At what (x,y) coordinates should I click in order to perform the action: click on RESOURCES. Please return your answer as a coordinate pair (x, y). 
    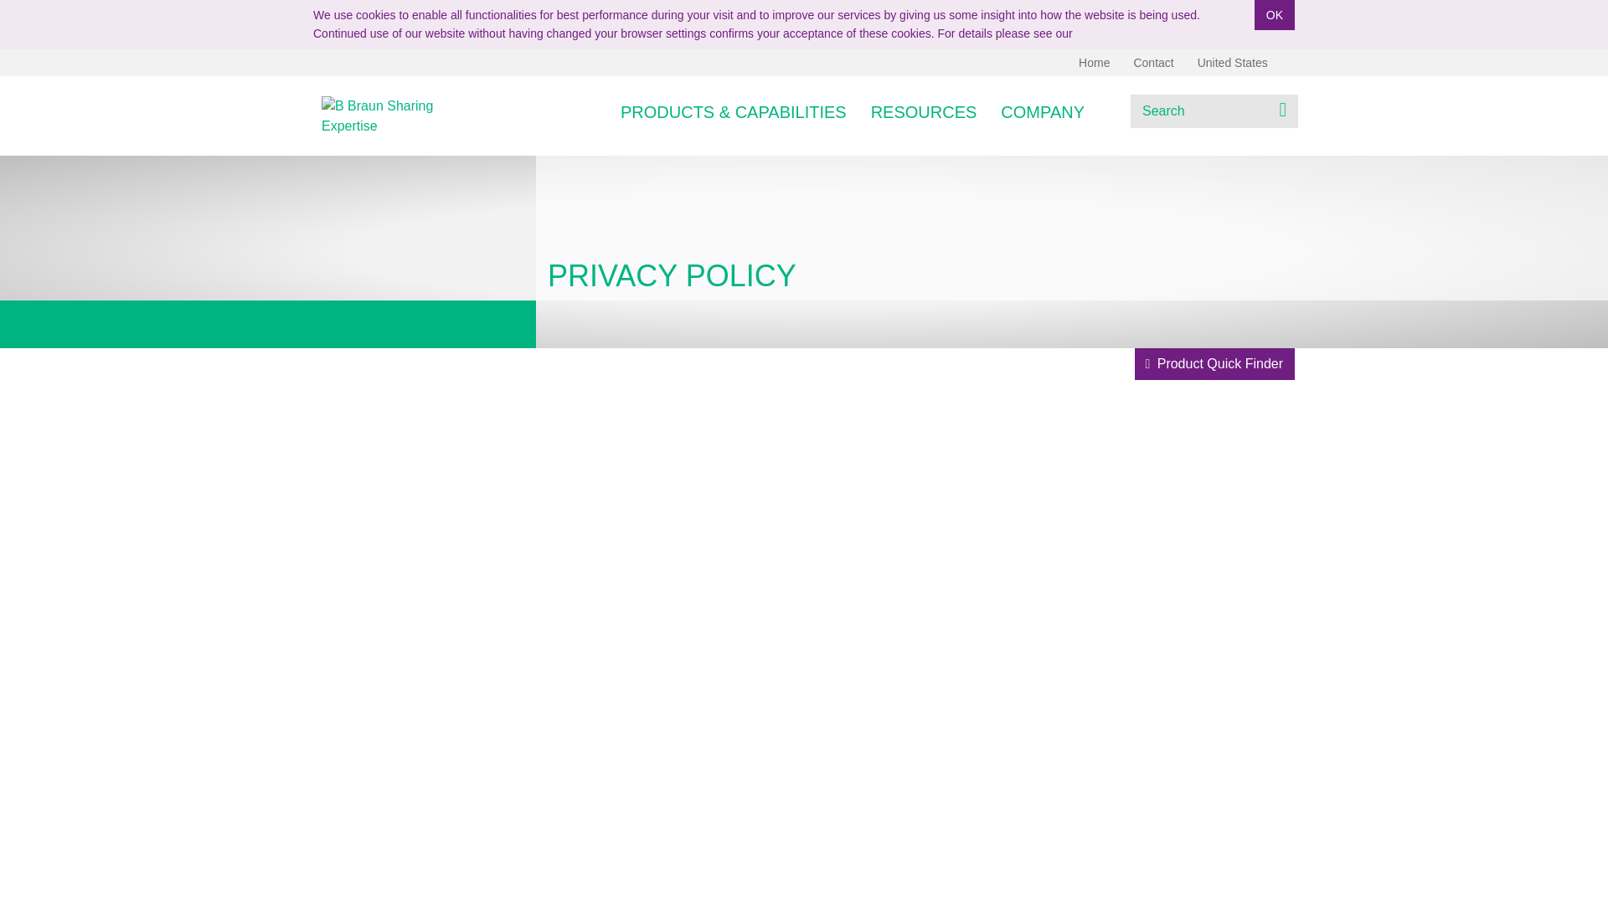
    Looking at the image, I should click on (925, 110).